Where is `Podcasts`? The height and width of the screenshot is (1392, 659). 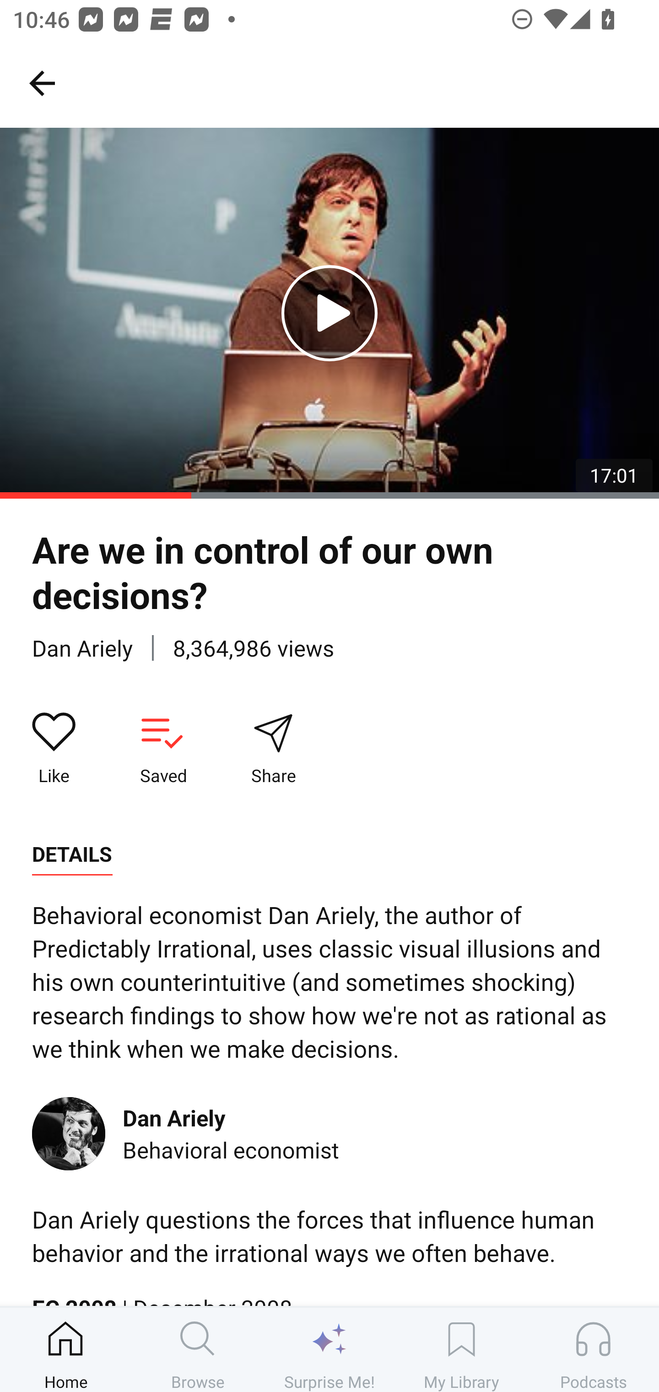
Podcasts is located at coordinates (593, 1349).